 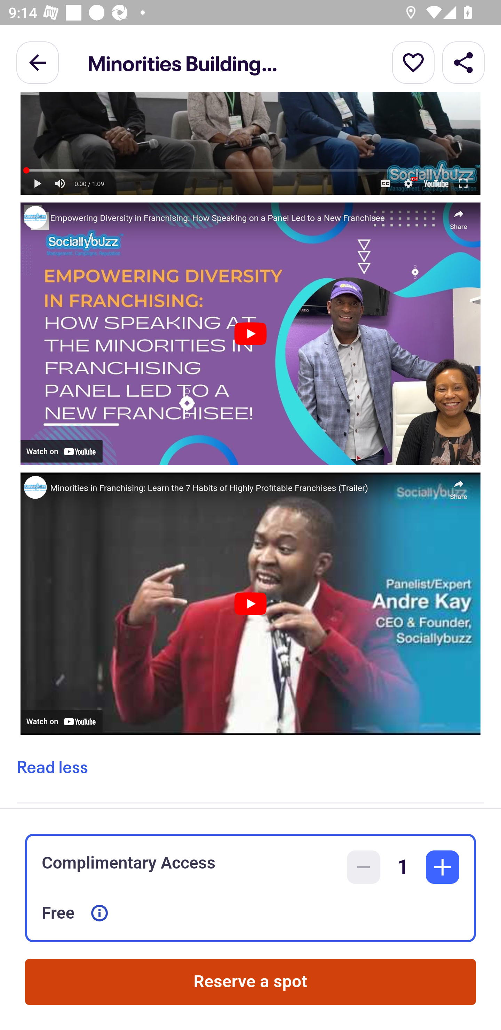 I want to click on Watch on YouTube, so click(x=61, y=451).